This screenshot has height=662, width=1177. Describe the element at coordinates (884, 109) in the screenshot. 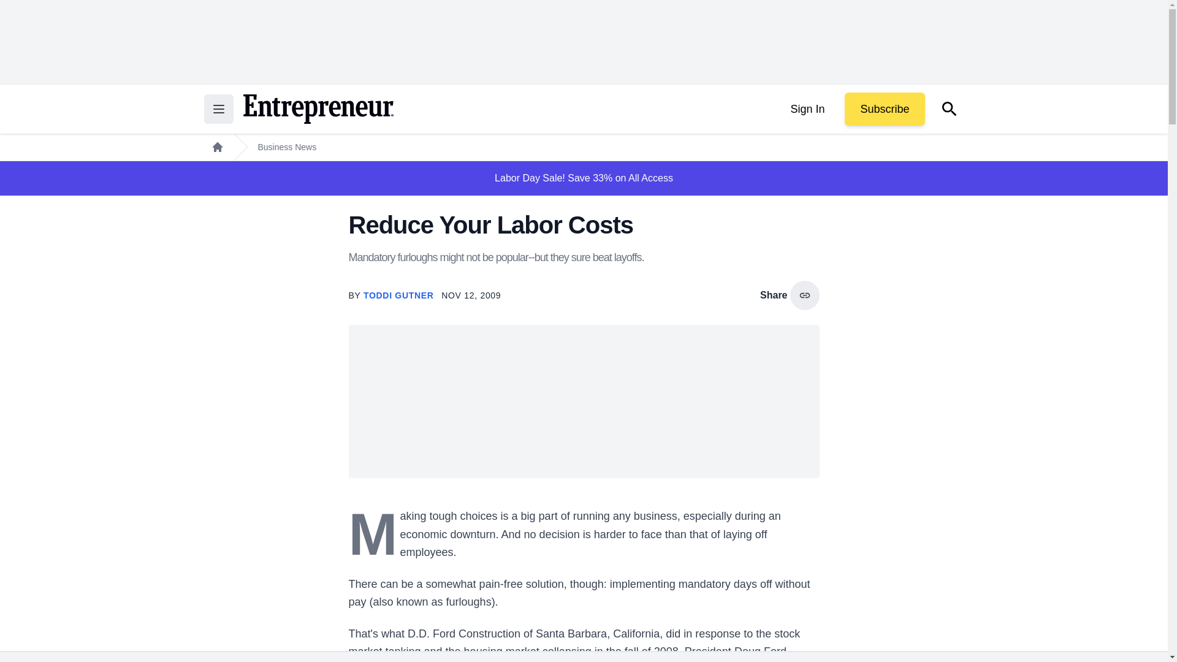

I see `Subscribe` at that location.